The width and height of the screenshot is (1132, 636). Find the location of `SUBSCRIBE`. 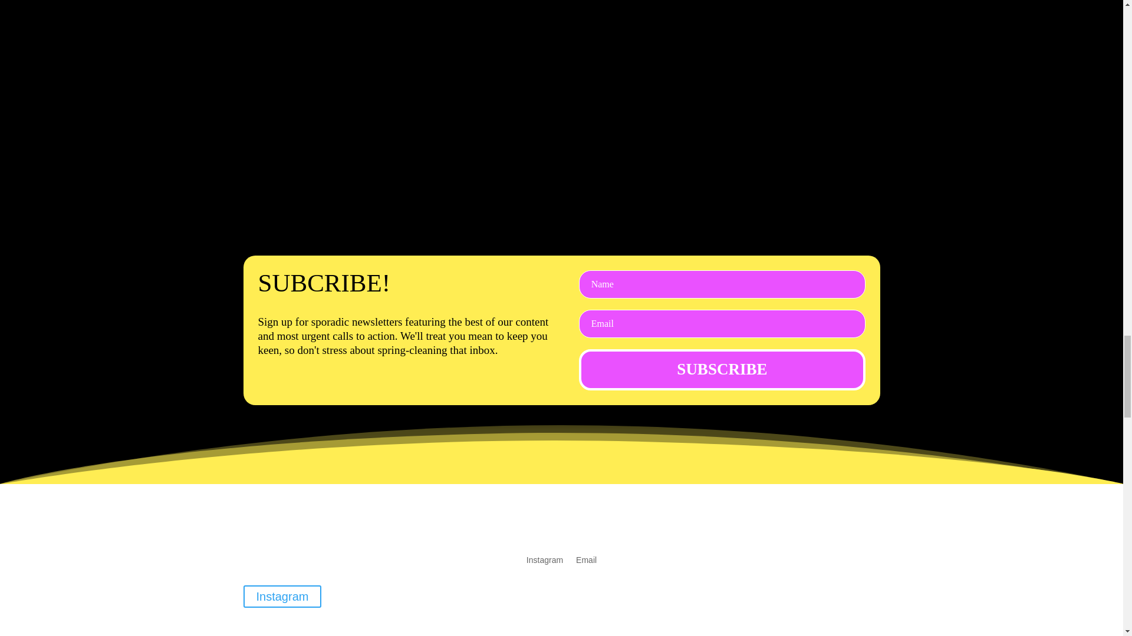

SUBSCRIBE is located at coordinates (722, 370).